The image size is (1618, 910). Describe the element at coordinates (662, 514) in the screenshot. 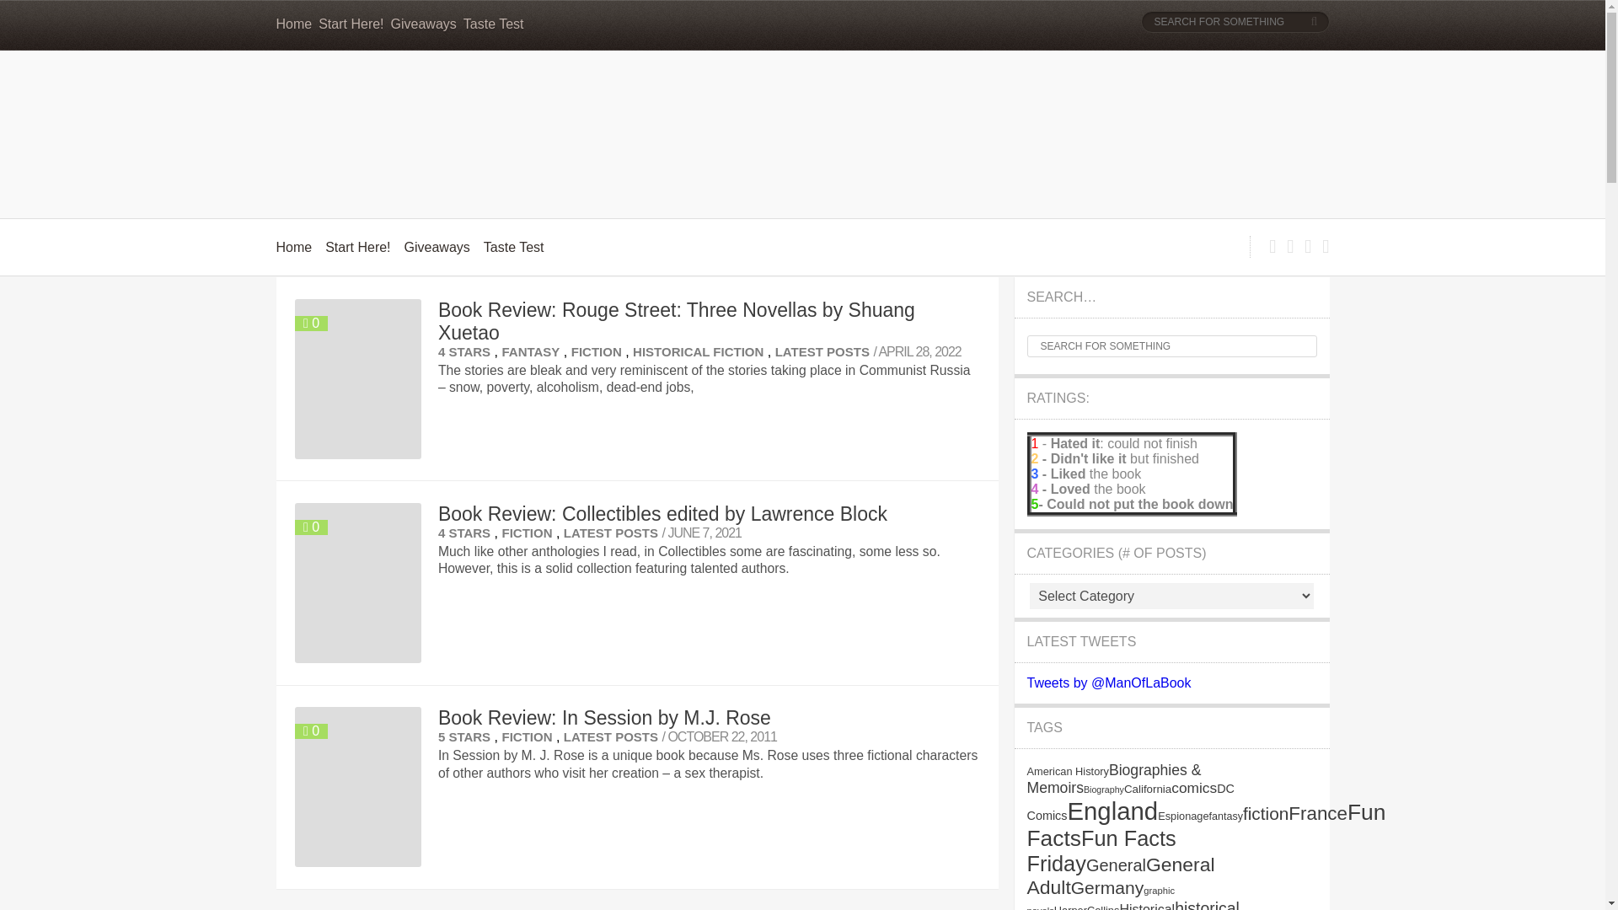

I see `Book Review: Collectibles edited by Lawrence Block` at that location.